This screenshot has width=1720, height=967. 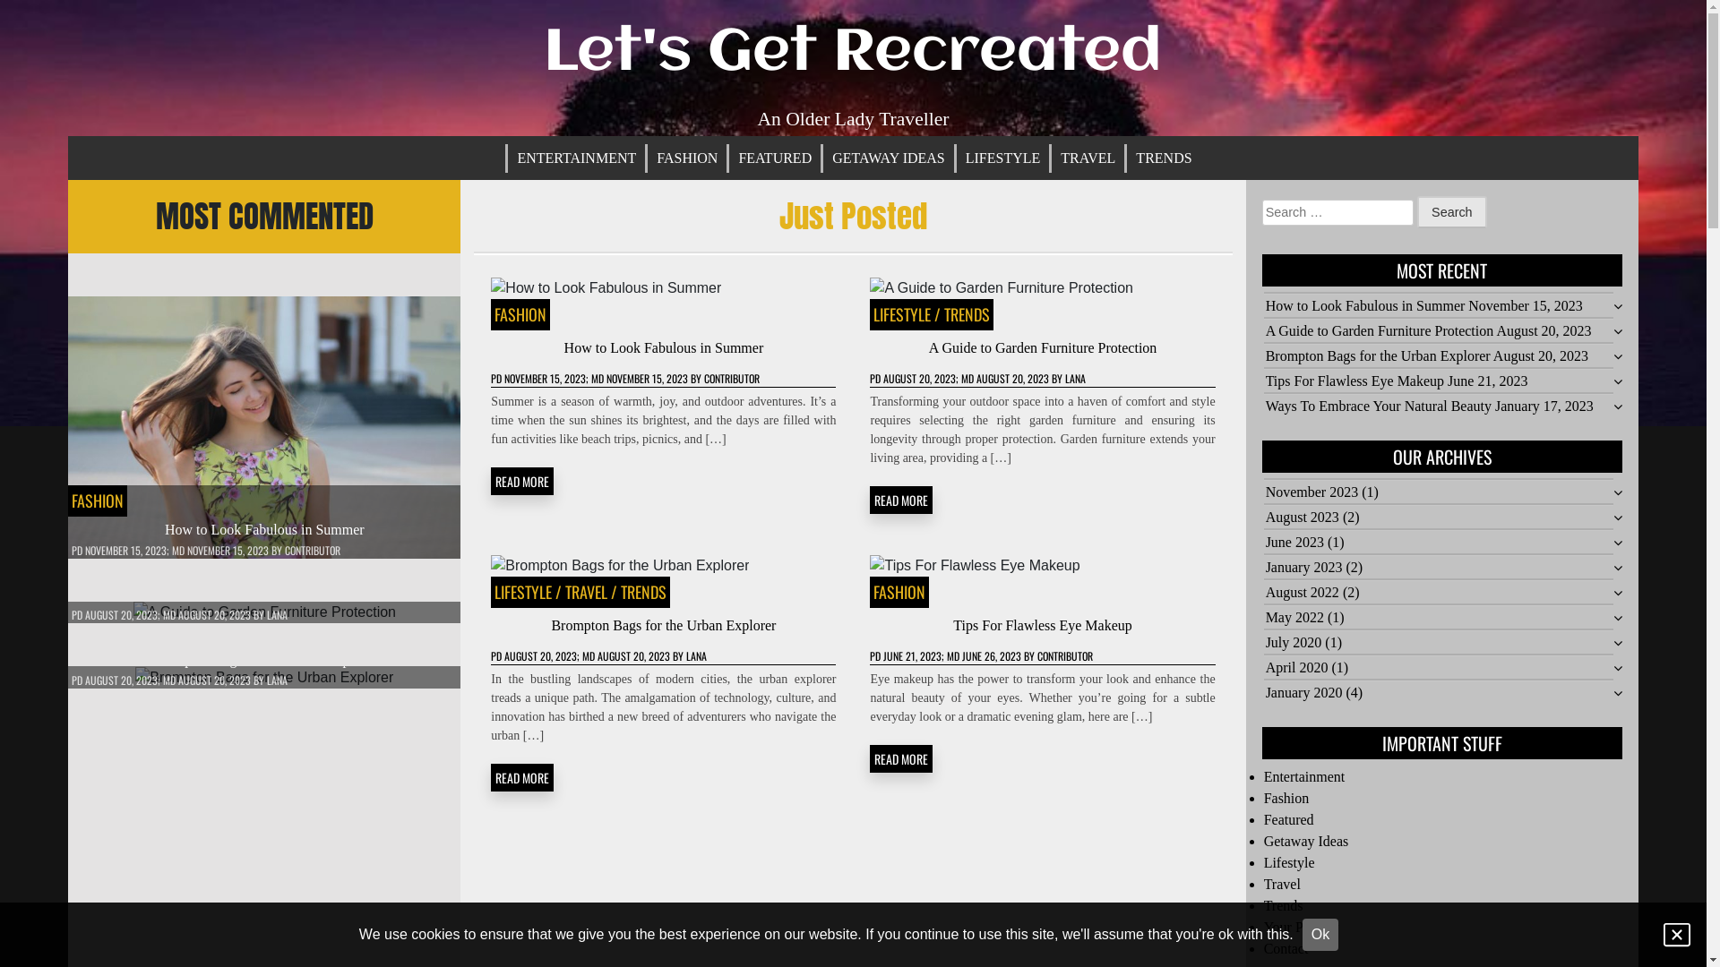 I want to click on TRENDS, so click(x=1164, y=158).